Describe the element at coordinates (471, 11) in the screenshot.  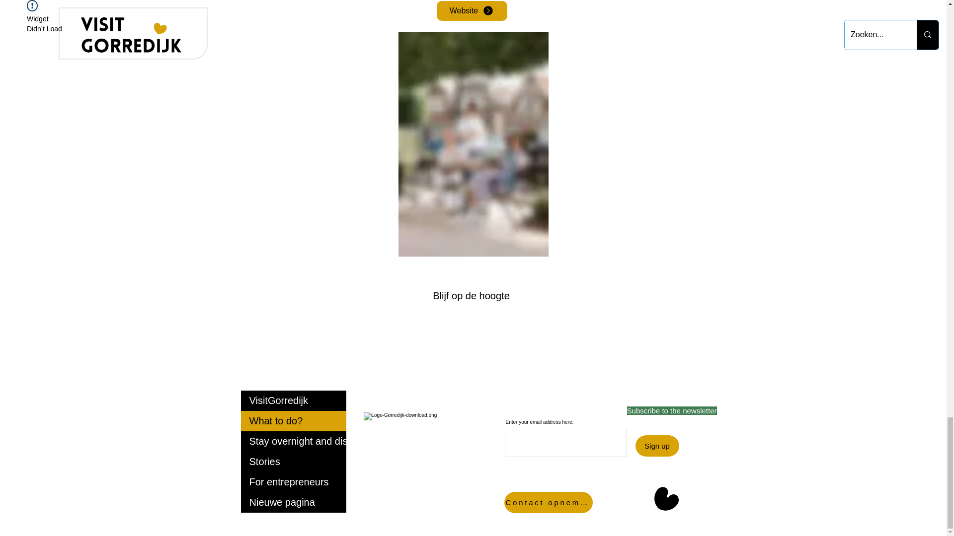
I see `Website` at that location.